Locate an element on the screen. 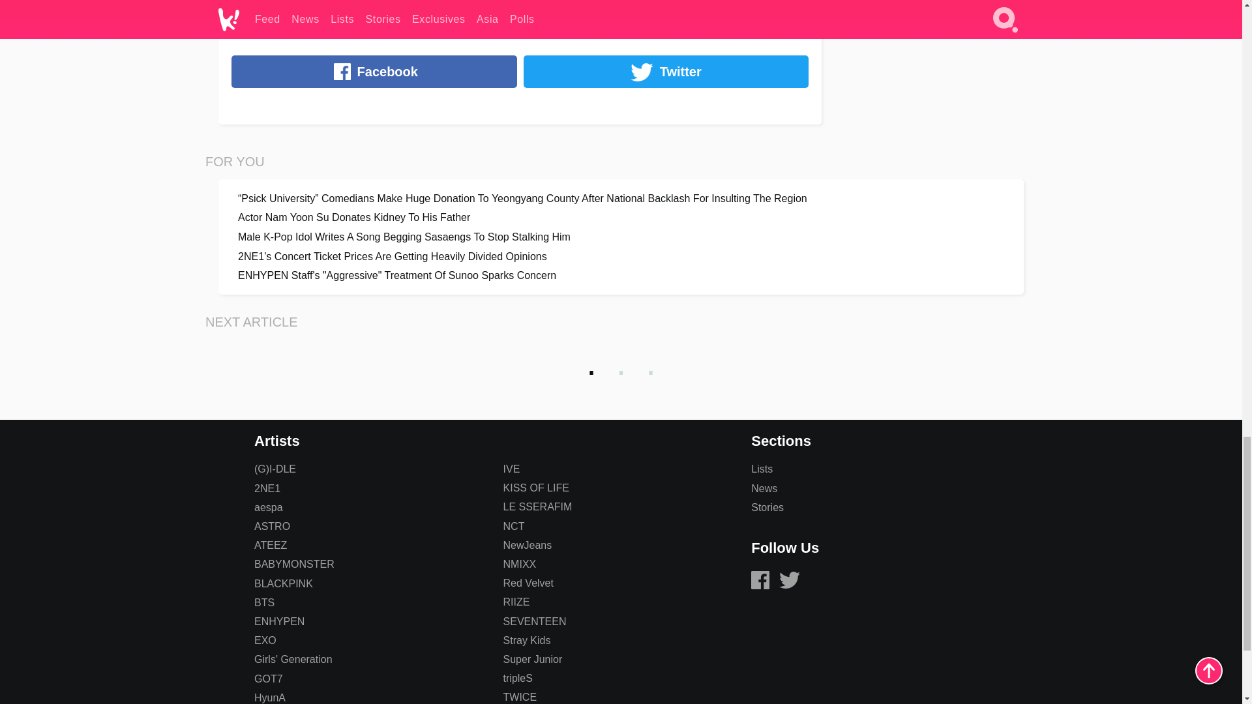  HyunA is located at coordinates (269, 697).